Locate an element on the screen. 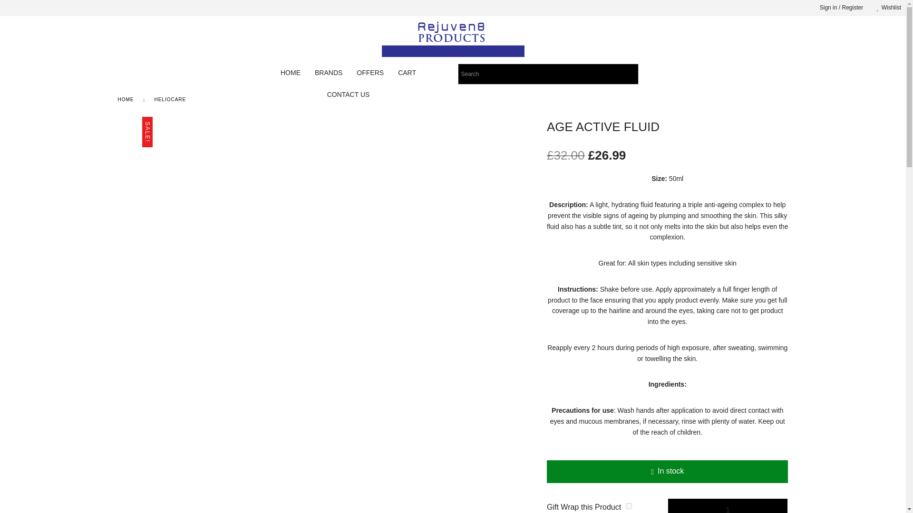 This screenshot has width=913, height=513. 1 is located at coordinates (728, 505).